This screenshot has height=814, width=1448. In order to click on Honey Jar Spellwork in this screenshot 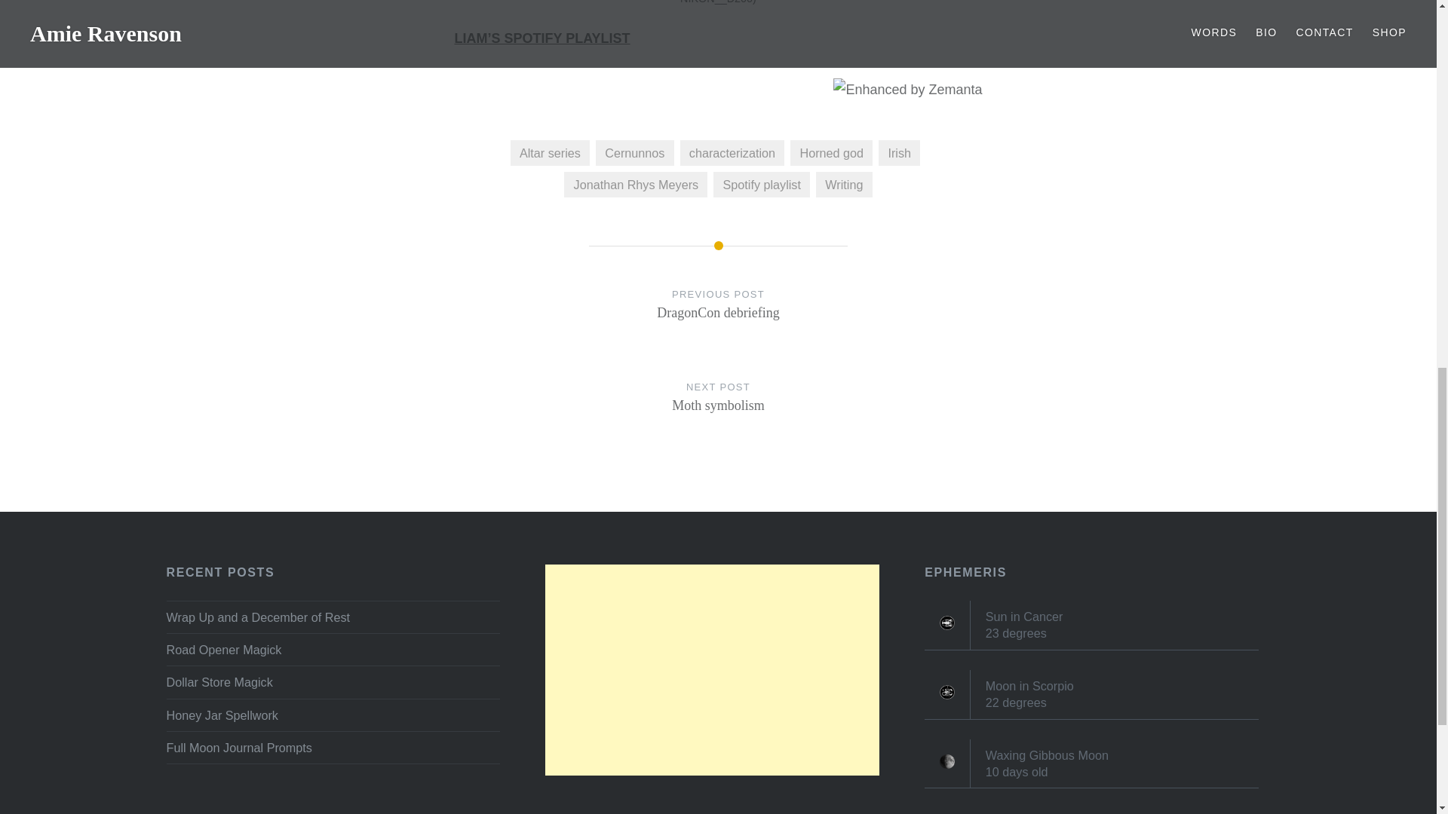, I will do `click(333, 715)`.